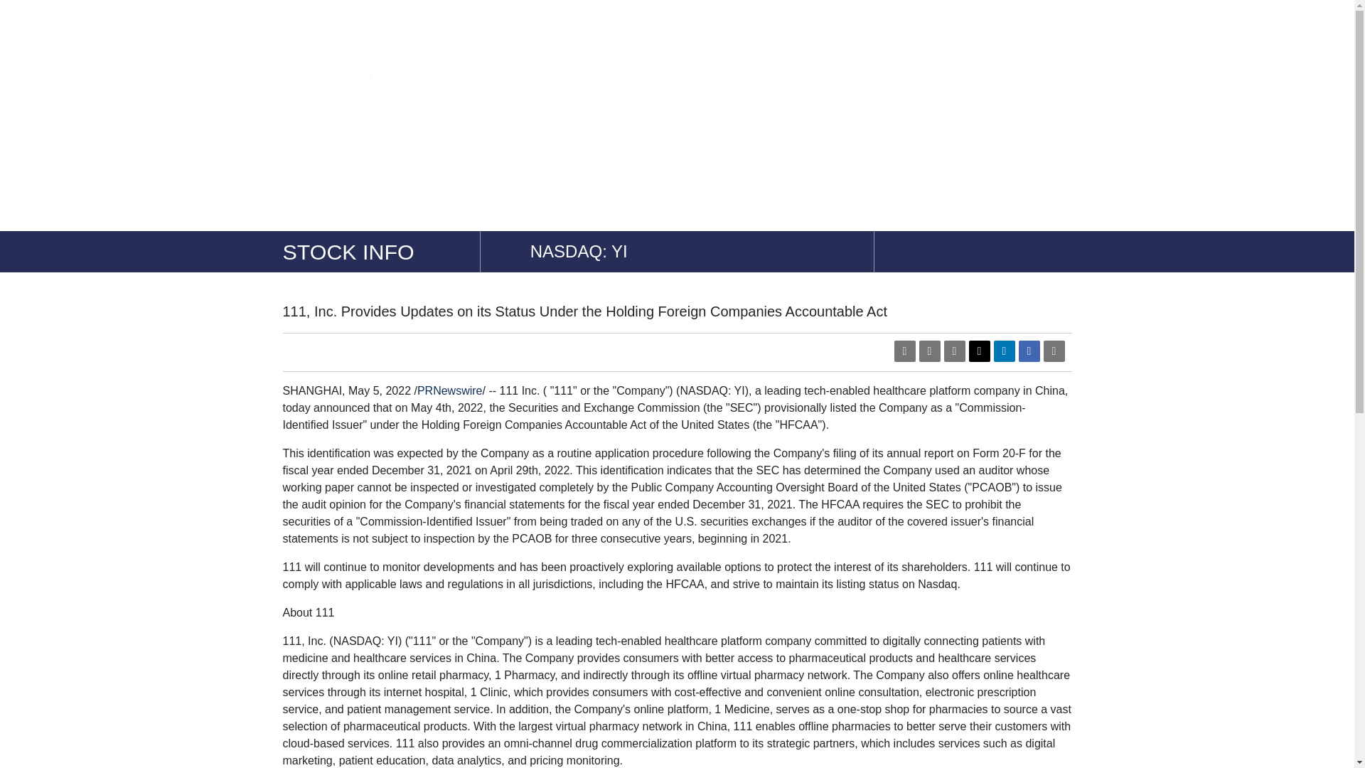 The height and width of the screenshot is (768, 1365). What do you see at coordinates (37, 13) in the screenshot?
I see `Search` at bounding box center [37, 13].